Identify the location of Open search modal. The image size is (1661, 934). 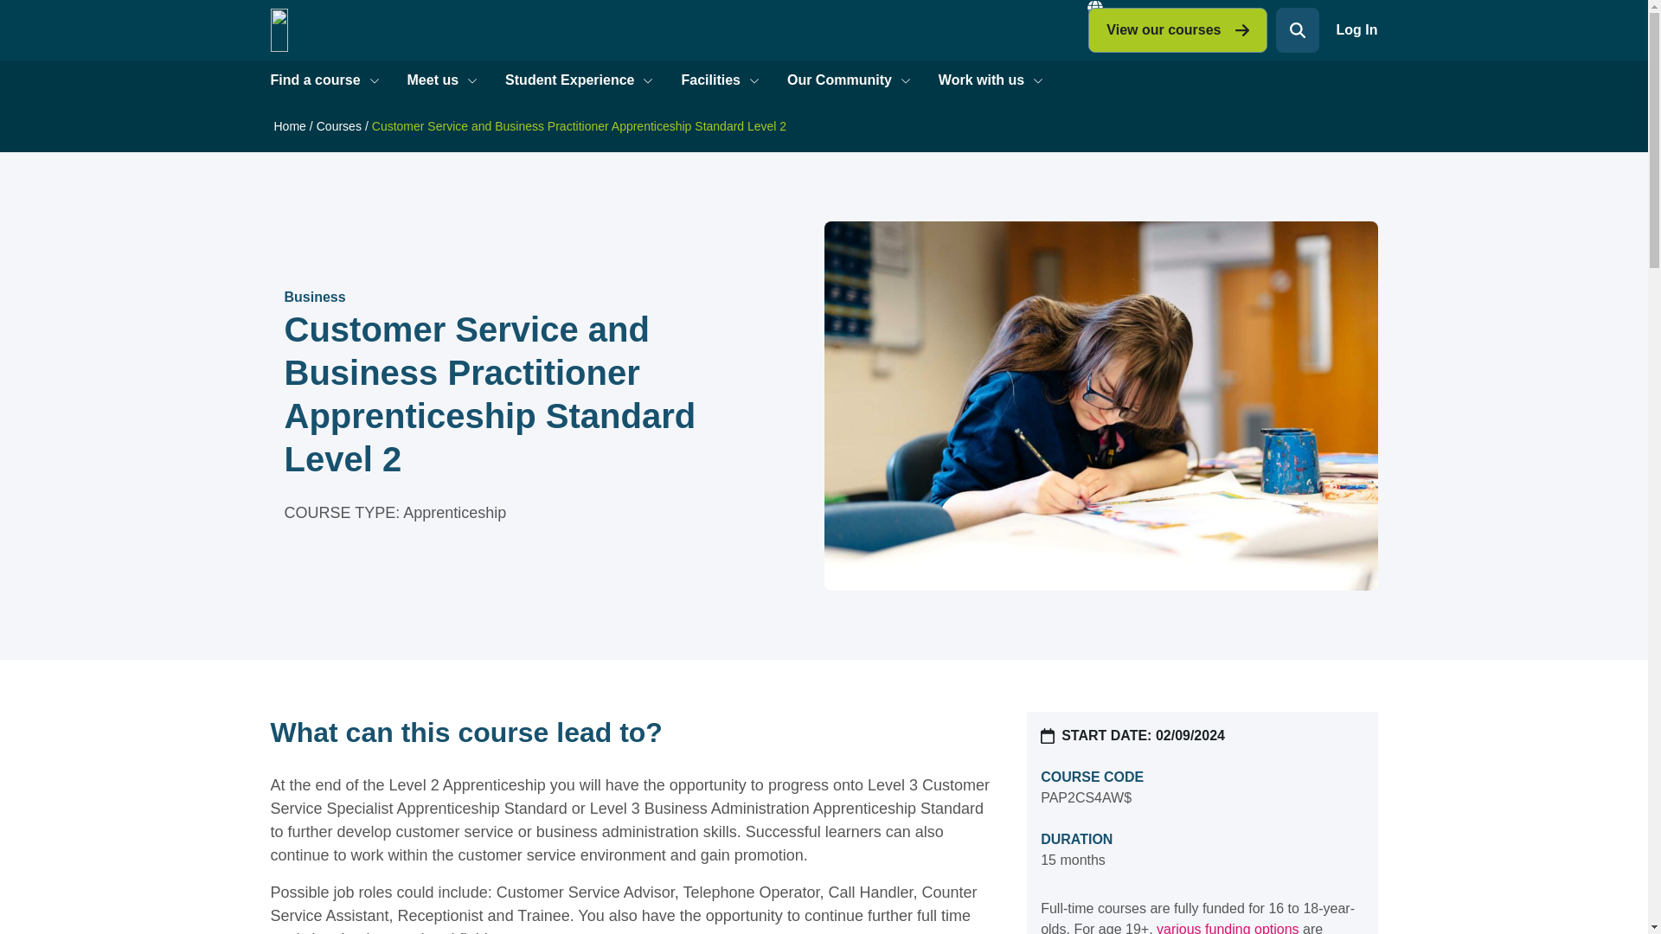
(1297, 29).